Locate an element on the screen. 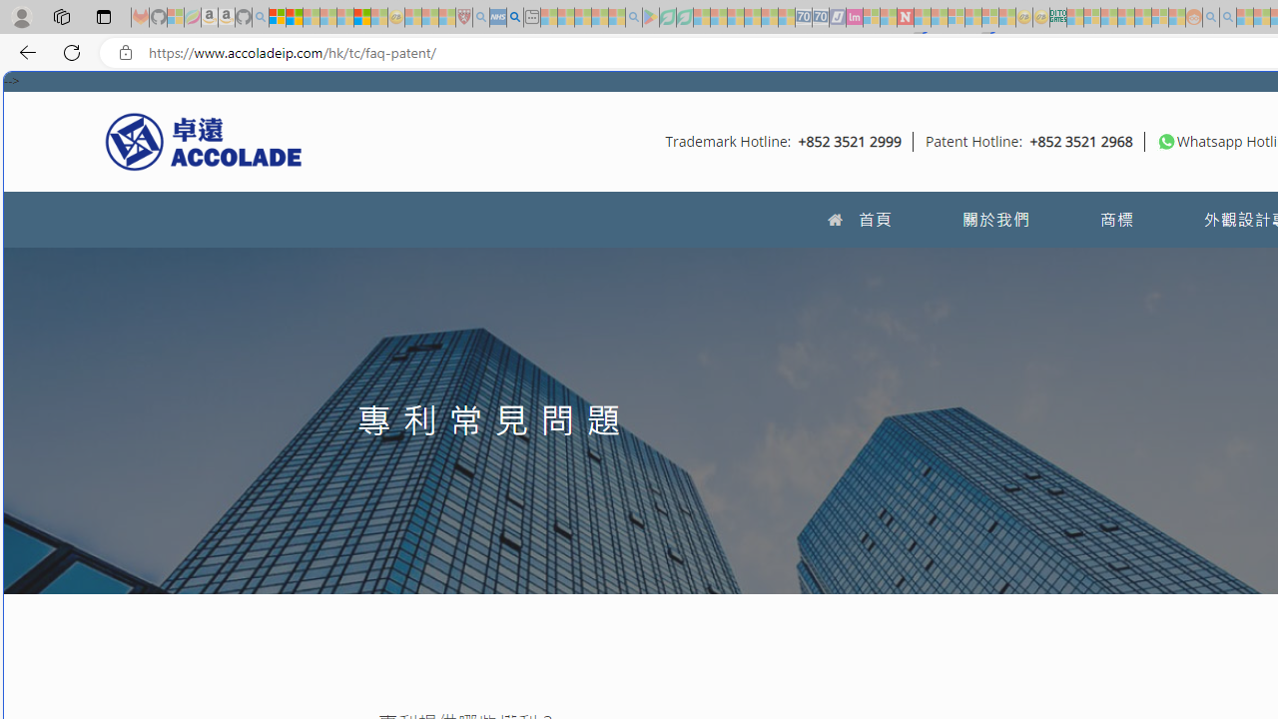  google - Search - Sleeping is located at coordinates (633, 18).